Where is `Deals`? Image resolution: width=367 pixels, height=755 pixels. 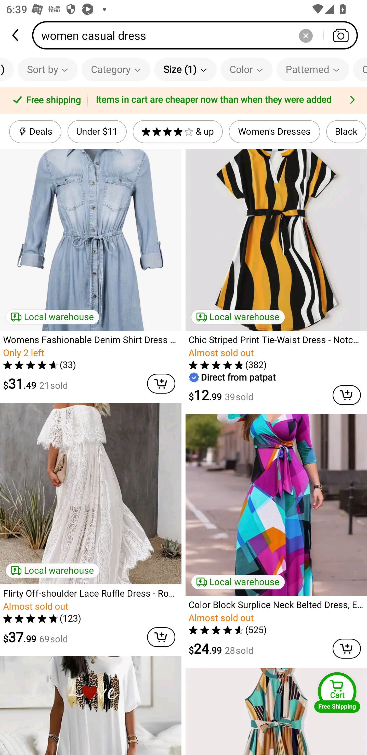 Deals is located at coordinates (35, 132).